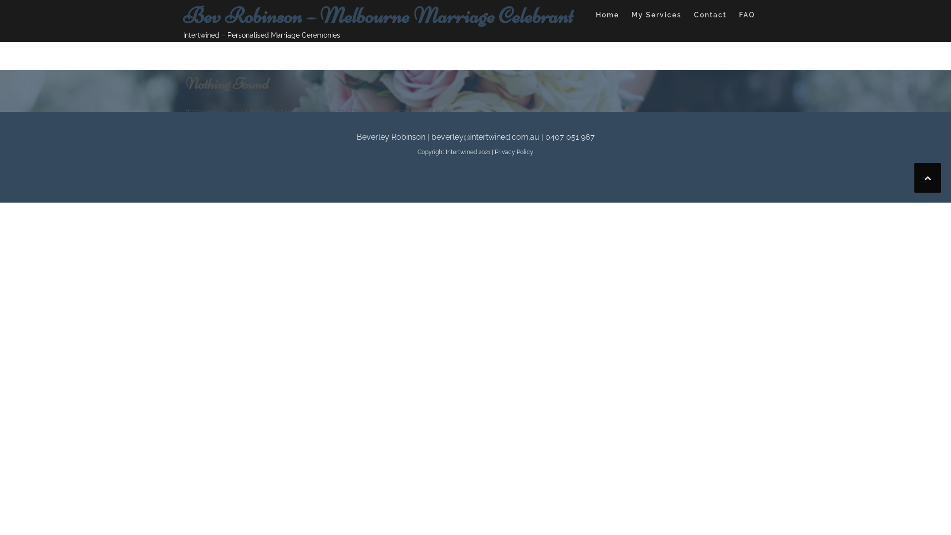 This screenshot has height=535, width=951. What do you see at coordinates (308, 141) in the screenshot?
I see `Search` at bounding box center [308, 141].